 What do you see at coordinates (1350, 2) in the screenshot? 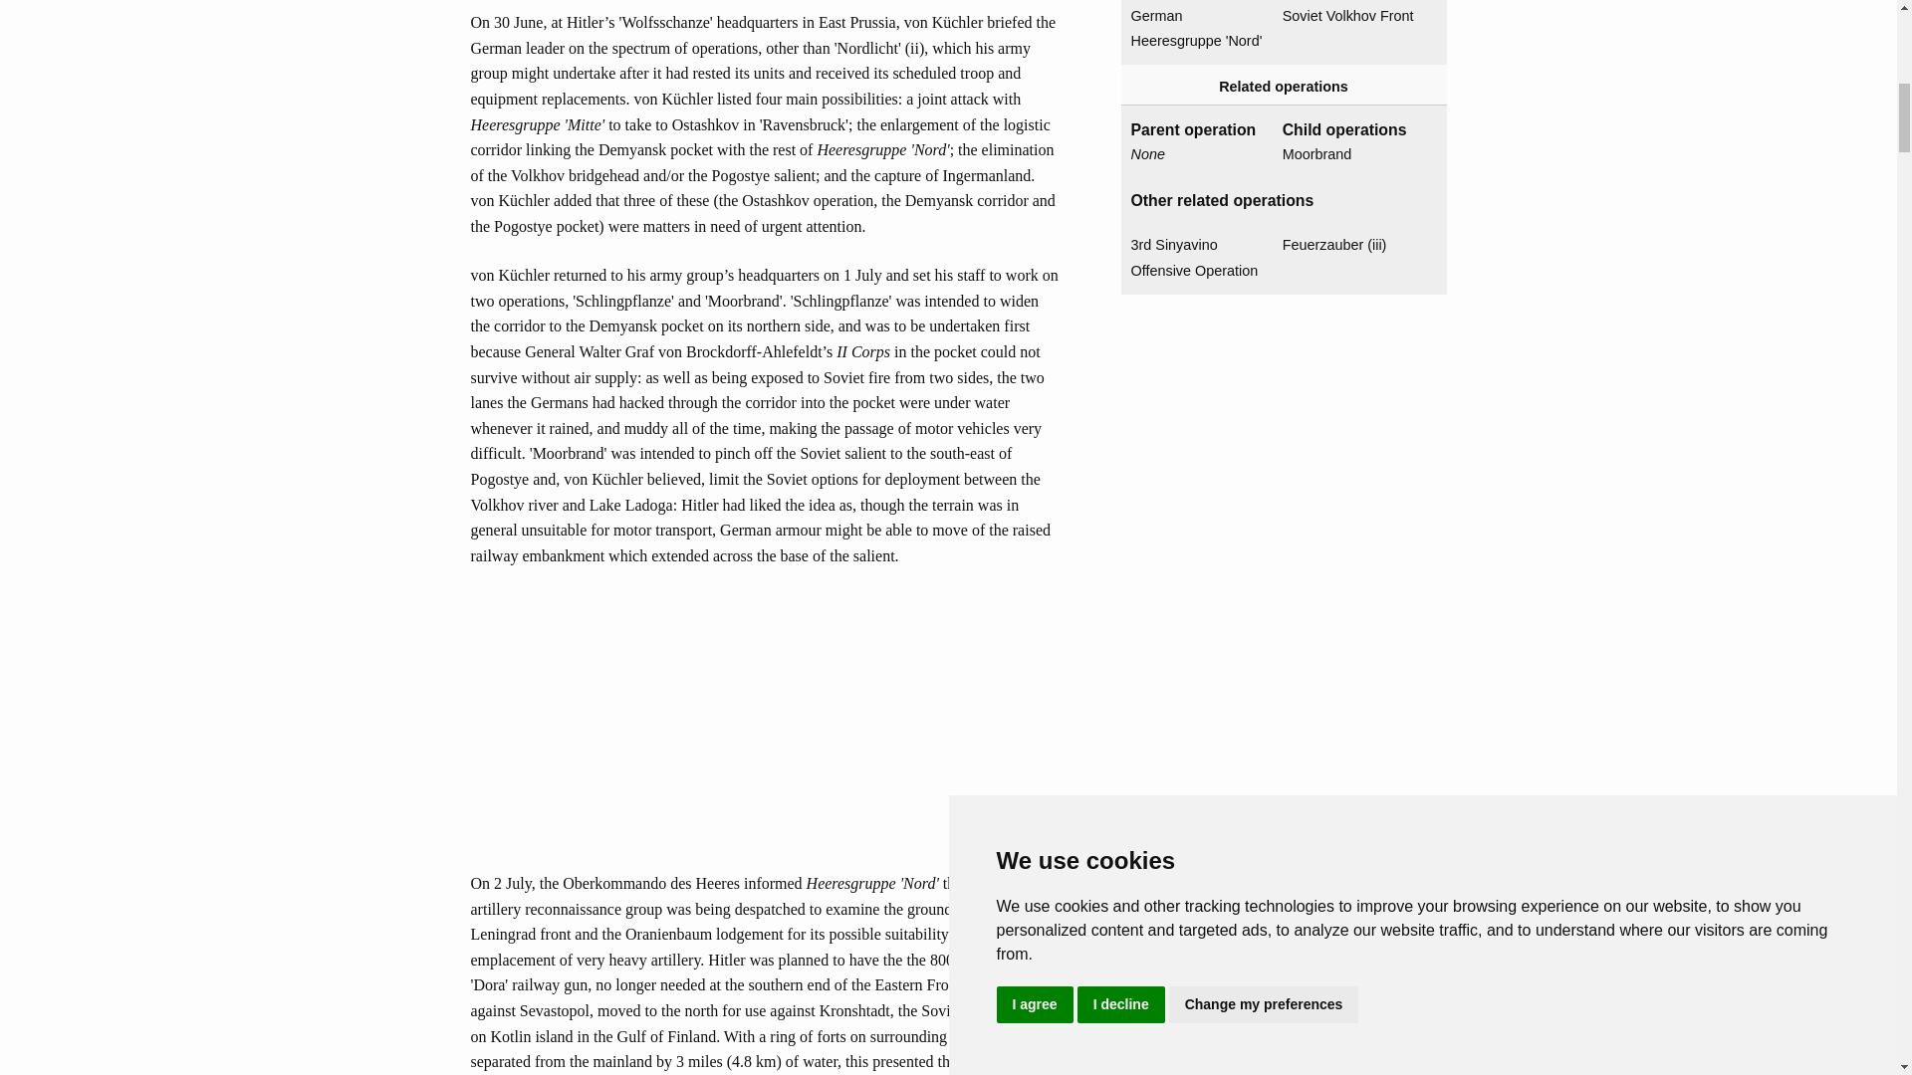
I see `Soviet Leningrad Front` at bounding box center [1350, 2].